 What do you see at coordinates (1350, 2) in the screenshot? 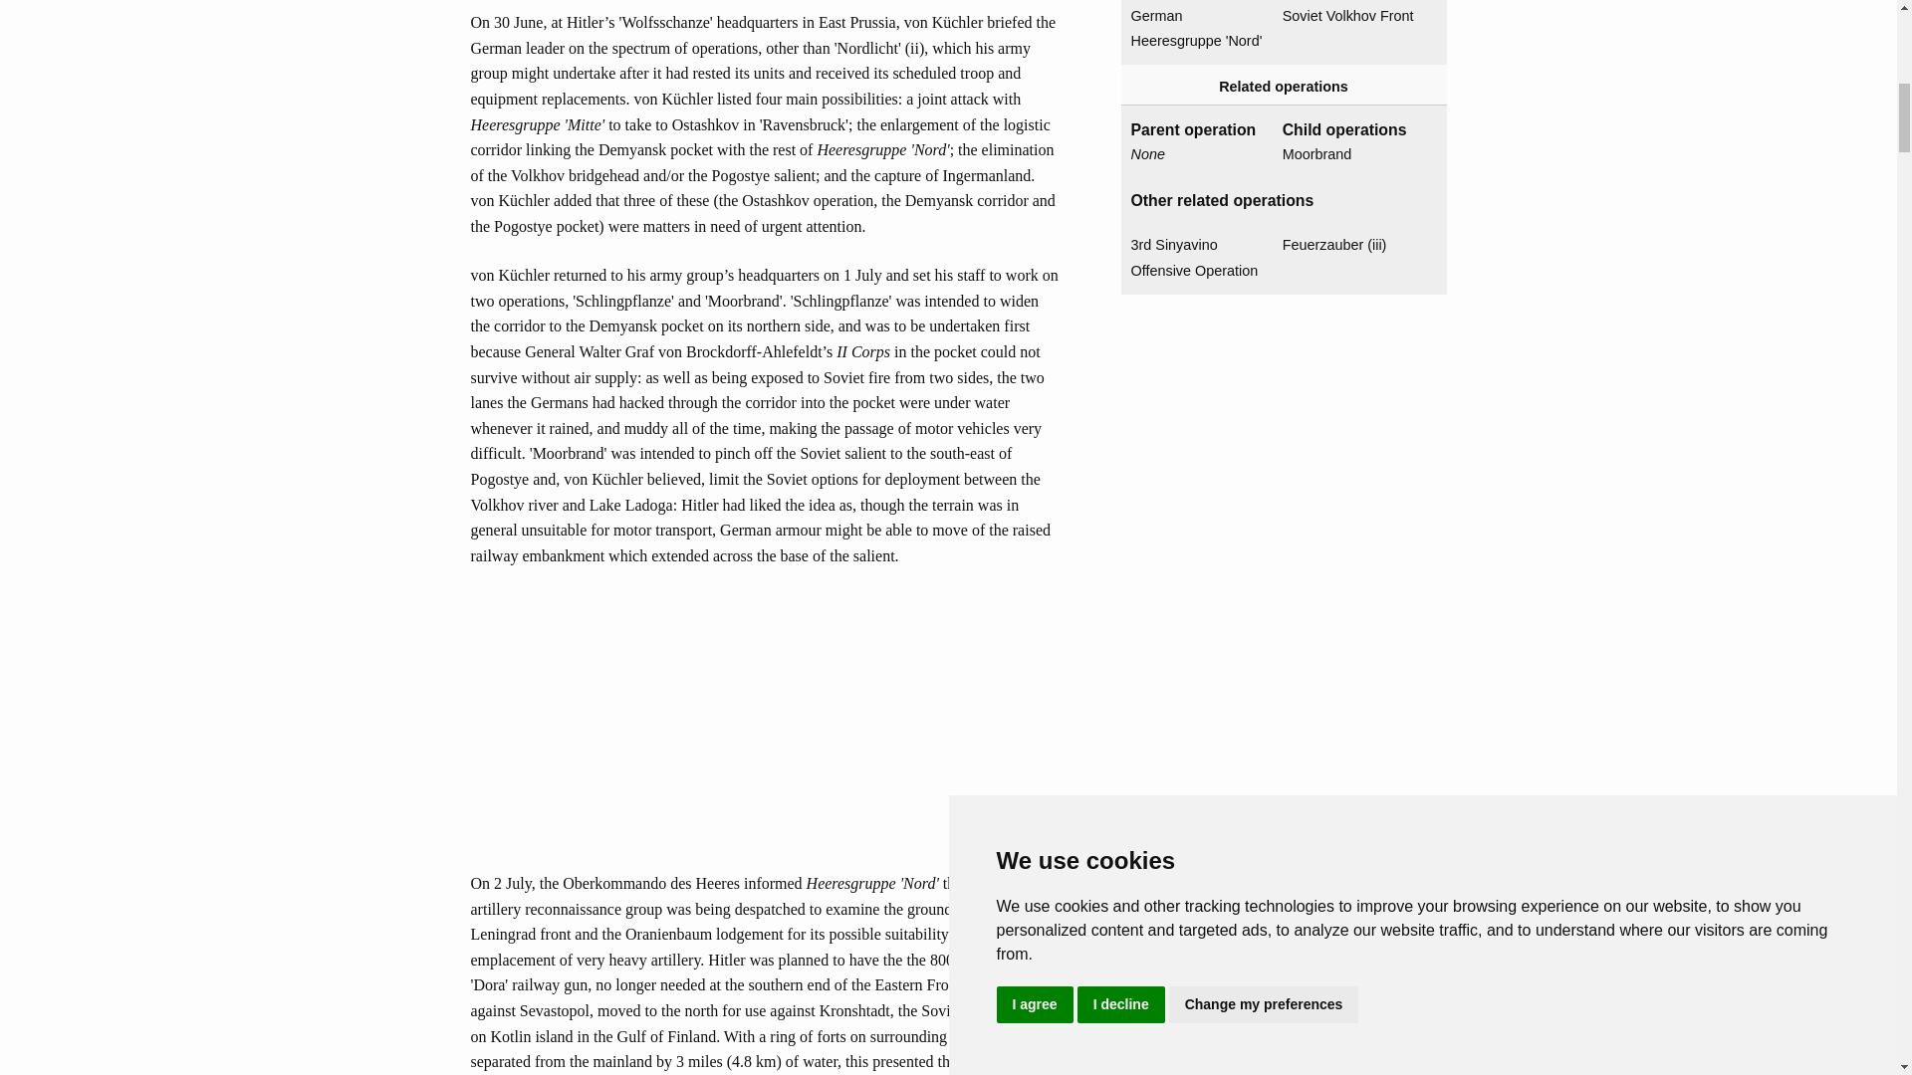
I see `Soviet Leningrad Front` at bounding box center [1350, 2].